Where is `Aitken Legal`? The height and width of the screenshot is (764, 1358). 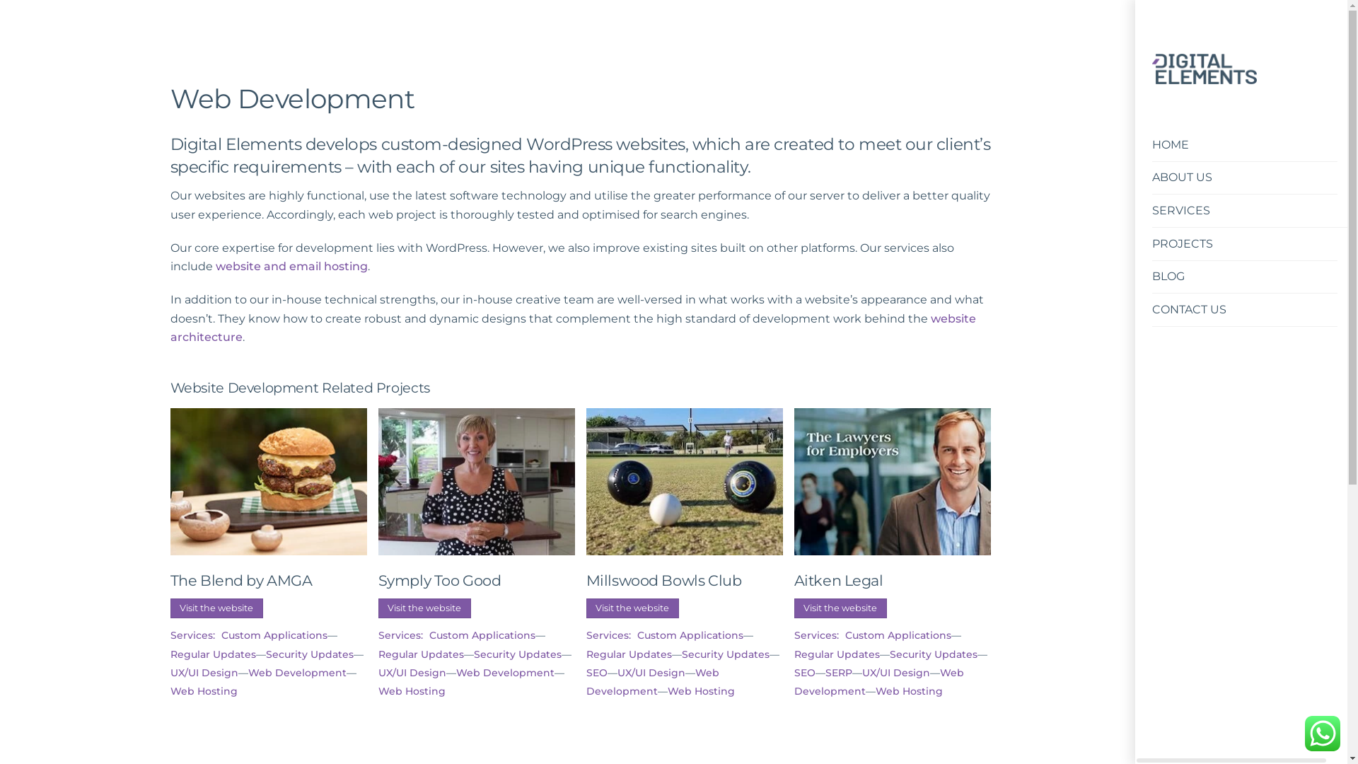
Aitken Legal is located at coordinates (893, 482).